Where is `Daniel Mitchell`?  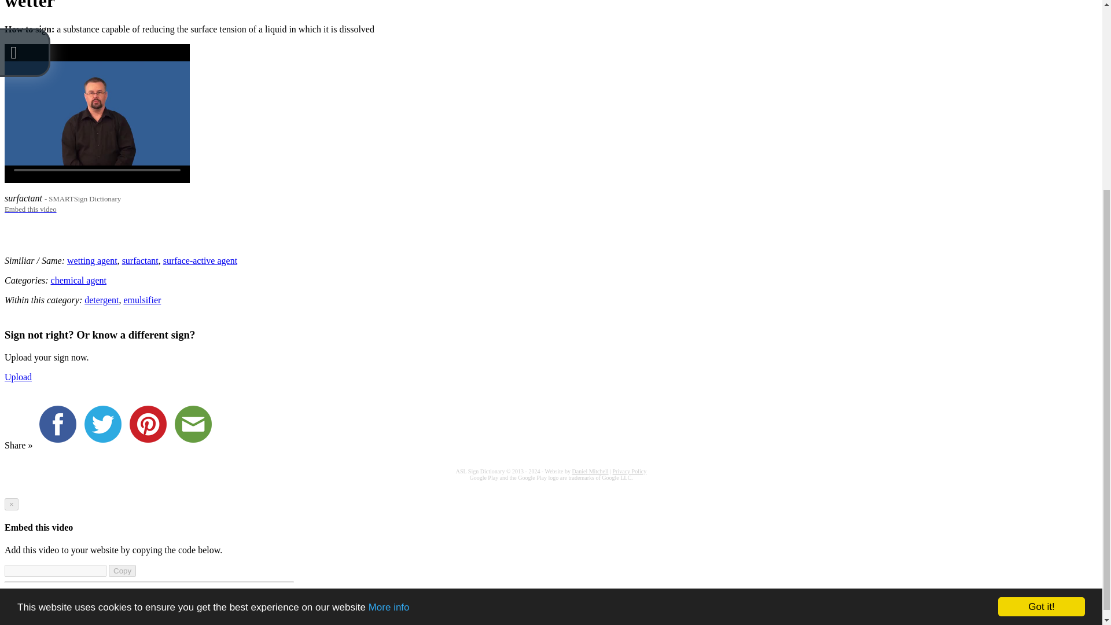
Daniel Mitchell is located at coordinates (590, 471).